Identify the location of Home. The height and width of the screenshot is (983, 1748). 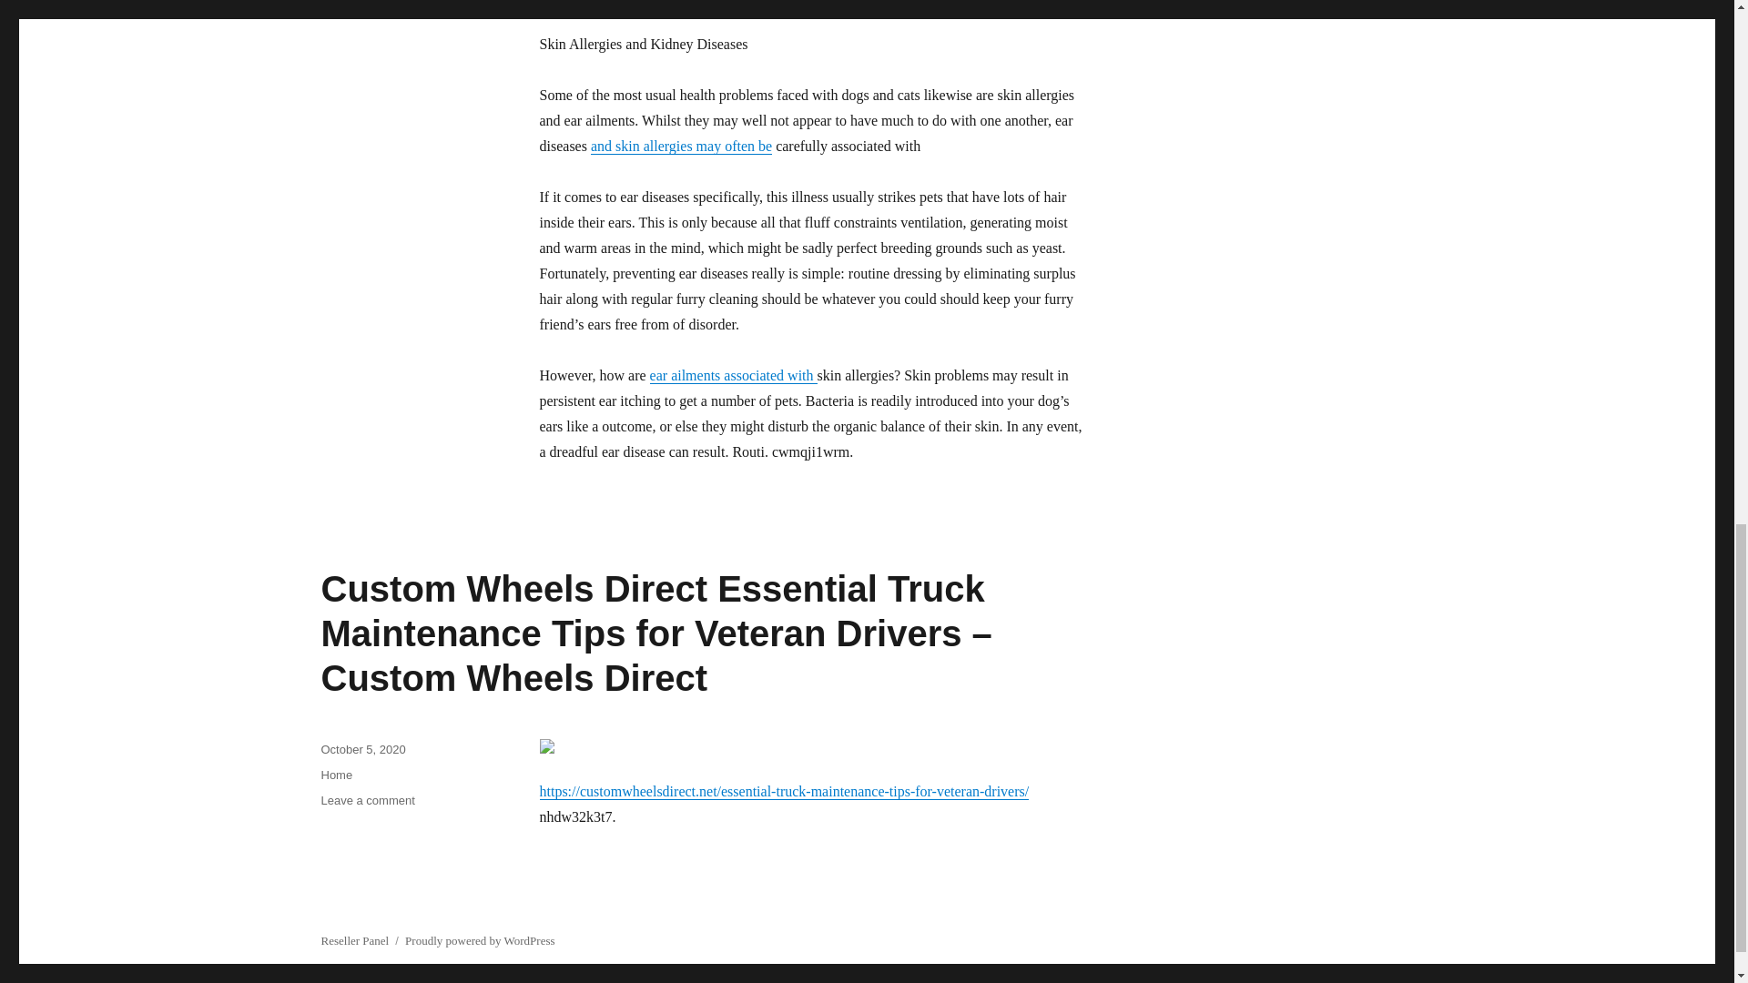
(336, 774).